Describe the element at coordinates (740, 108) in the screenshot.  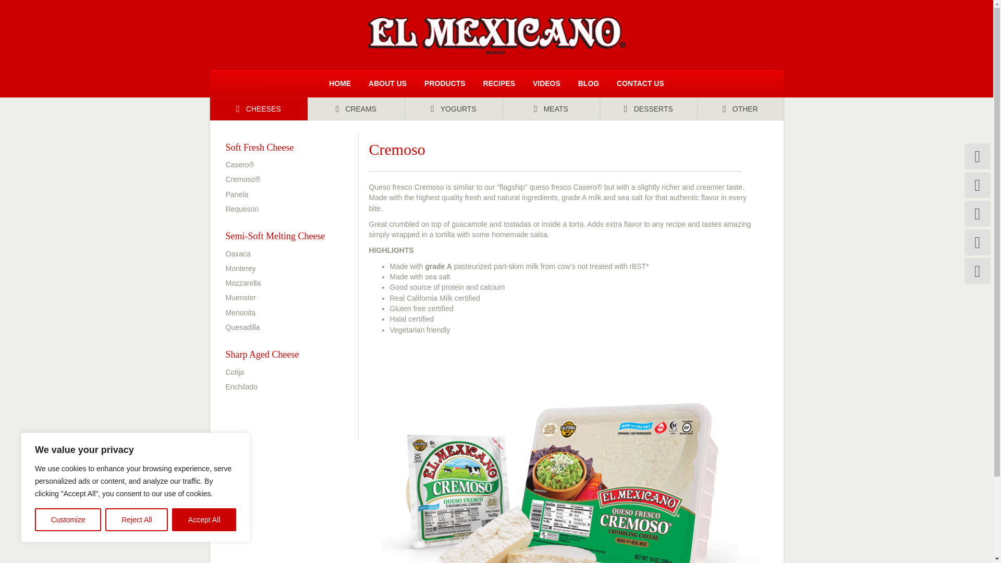
I see `OTHER` at that location.